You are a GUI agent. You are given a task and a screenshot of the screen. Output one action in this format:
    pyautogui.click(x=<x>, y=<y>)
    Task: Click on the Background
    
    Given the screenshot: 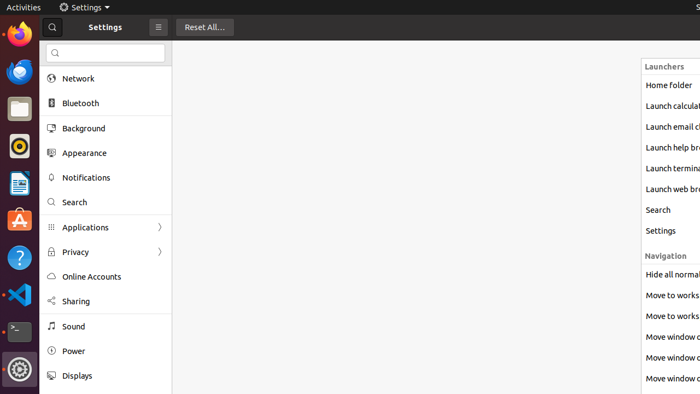 What is the action you would take?
    pyautogui.click(x=113, y=128)
    